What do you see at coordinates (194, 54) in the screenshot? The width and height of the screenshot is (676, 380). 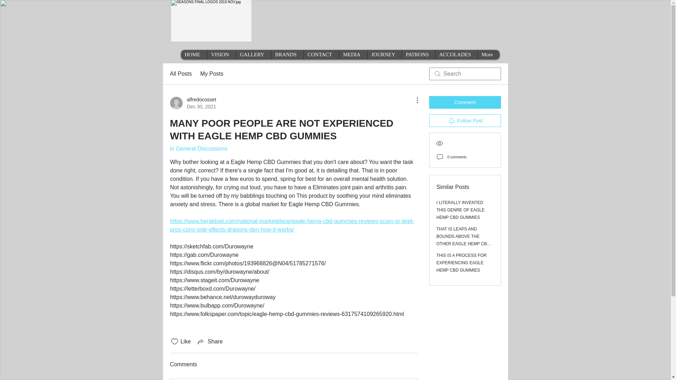 I see `Follow Post` at bounding box center [194, 54].